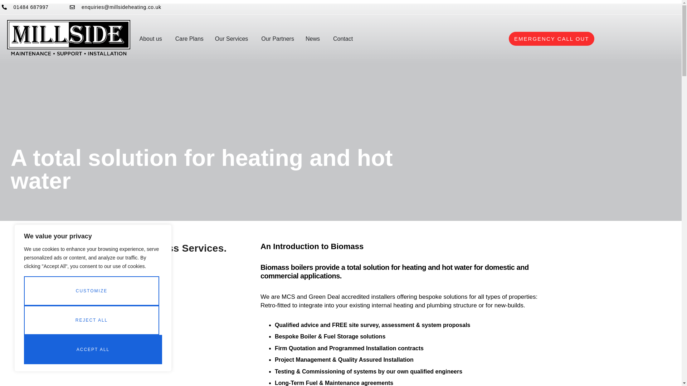  Describe the element at coordinates (93, 350) in the screenshot. I see `ACCEPT ALL` at that location.